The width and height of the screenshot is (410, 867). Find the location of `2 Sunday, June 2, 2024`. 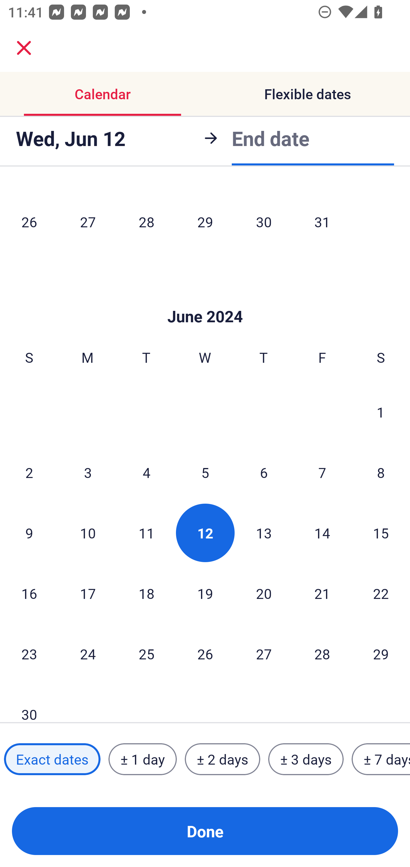

2 Sunday, June 2, 2024 is located at coordinates (29, 472).